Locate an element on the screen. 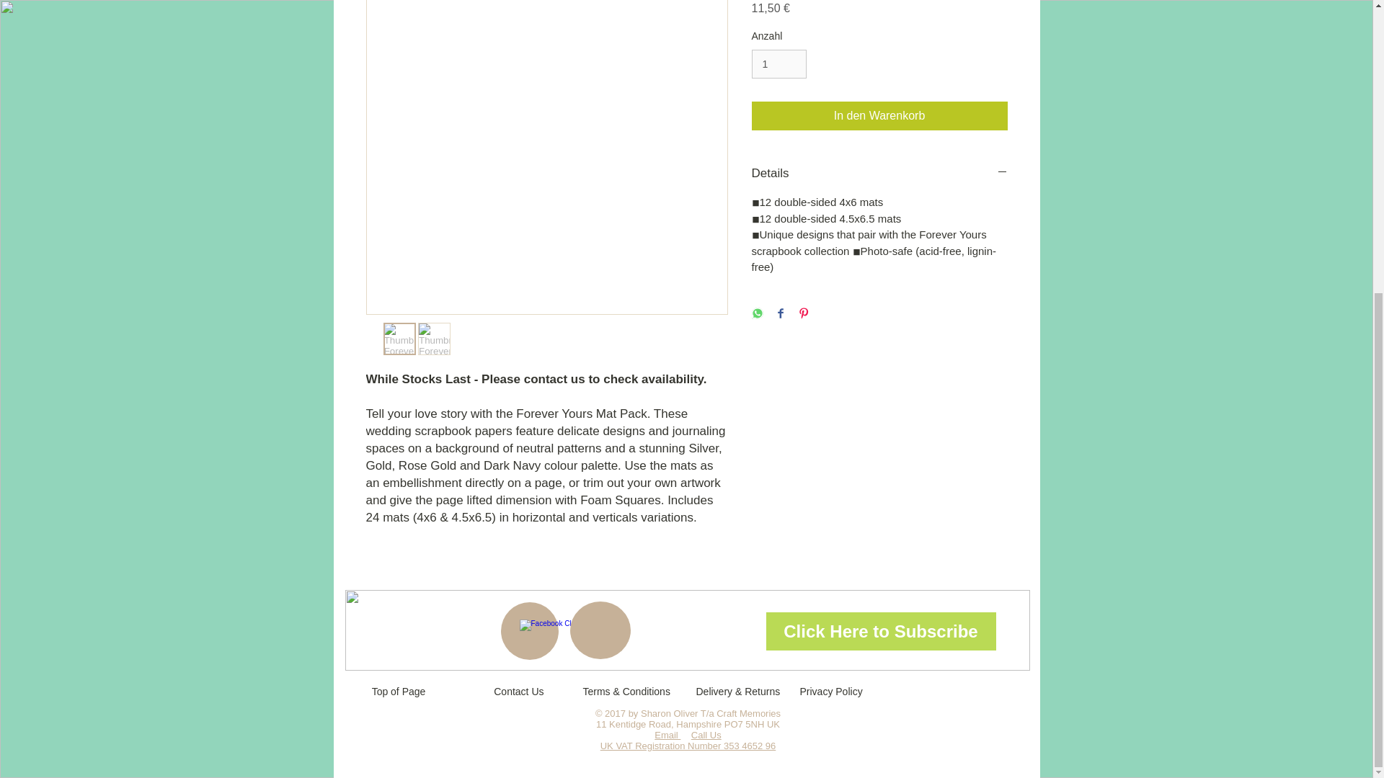 This screenshot has height=778, width=1384. Click Here to Subscribe is located at coordinates (879, 631).